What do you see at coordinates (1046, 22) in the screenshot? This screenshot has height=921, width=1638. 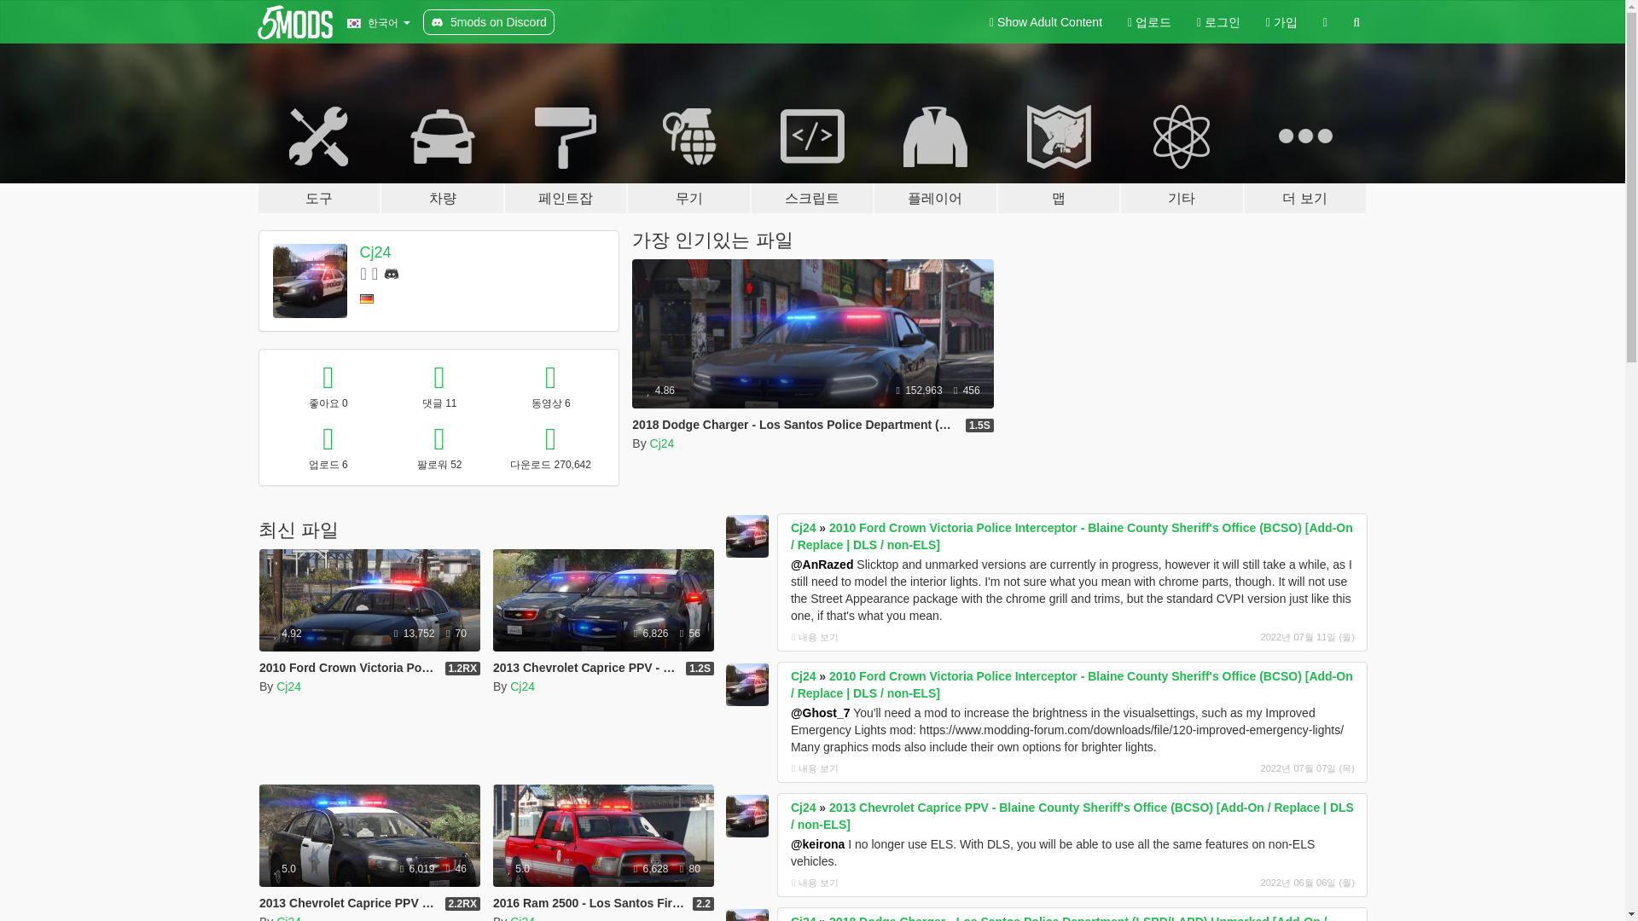 I see `Light mode` at bounding box center [1046, 22].